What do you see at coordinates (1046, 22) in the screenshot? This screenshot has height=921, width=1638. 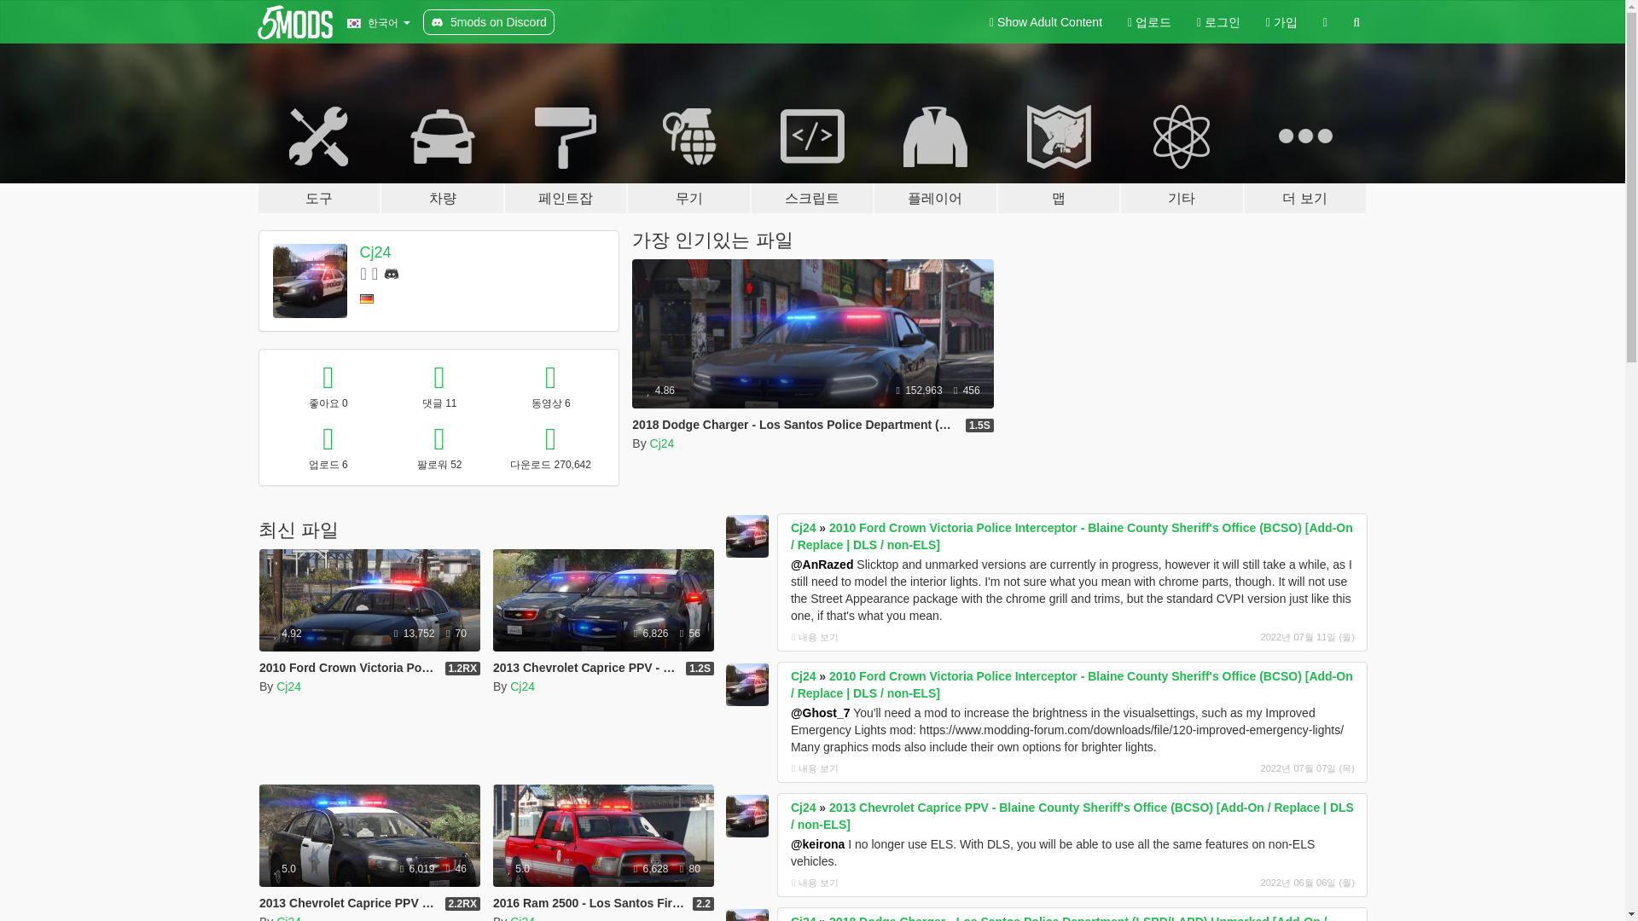 I see `Light mode` at bounding box center [1046, 22].